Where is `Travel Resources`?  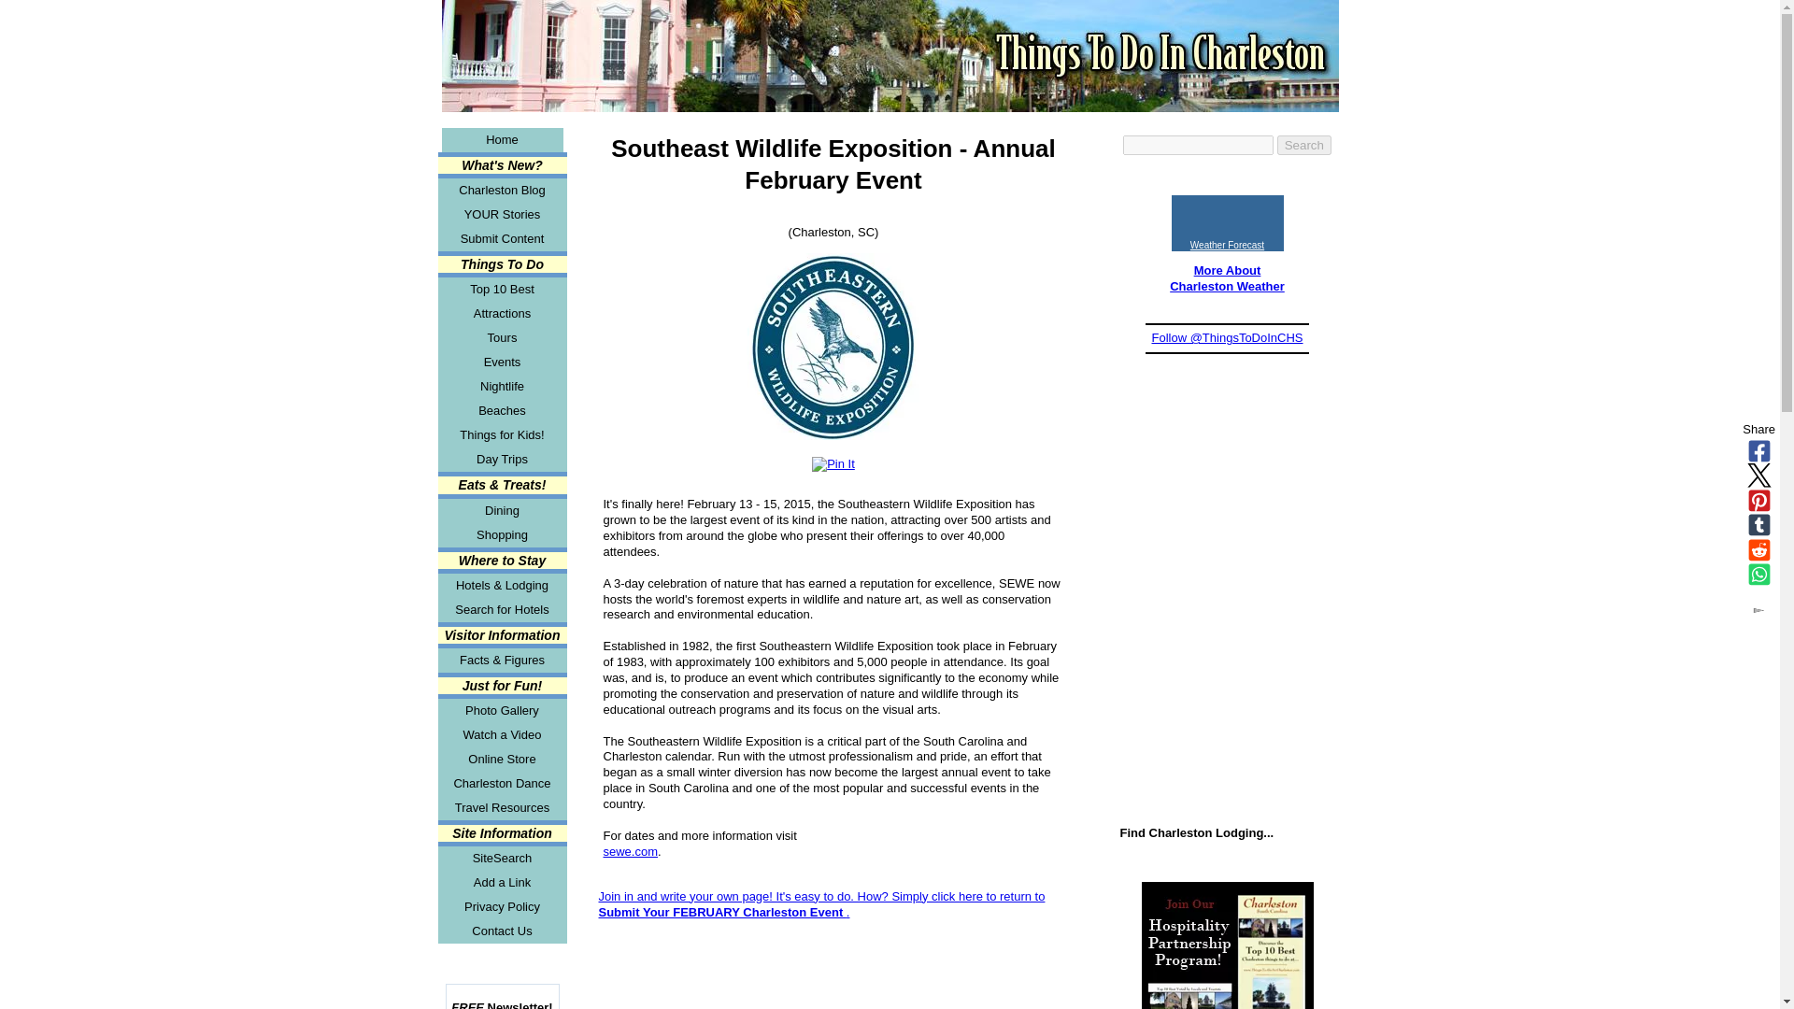 Travel Resources is located at coordinates (502, 808).